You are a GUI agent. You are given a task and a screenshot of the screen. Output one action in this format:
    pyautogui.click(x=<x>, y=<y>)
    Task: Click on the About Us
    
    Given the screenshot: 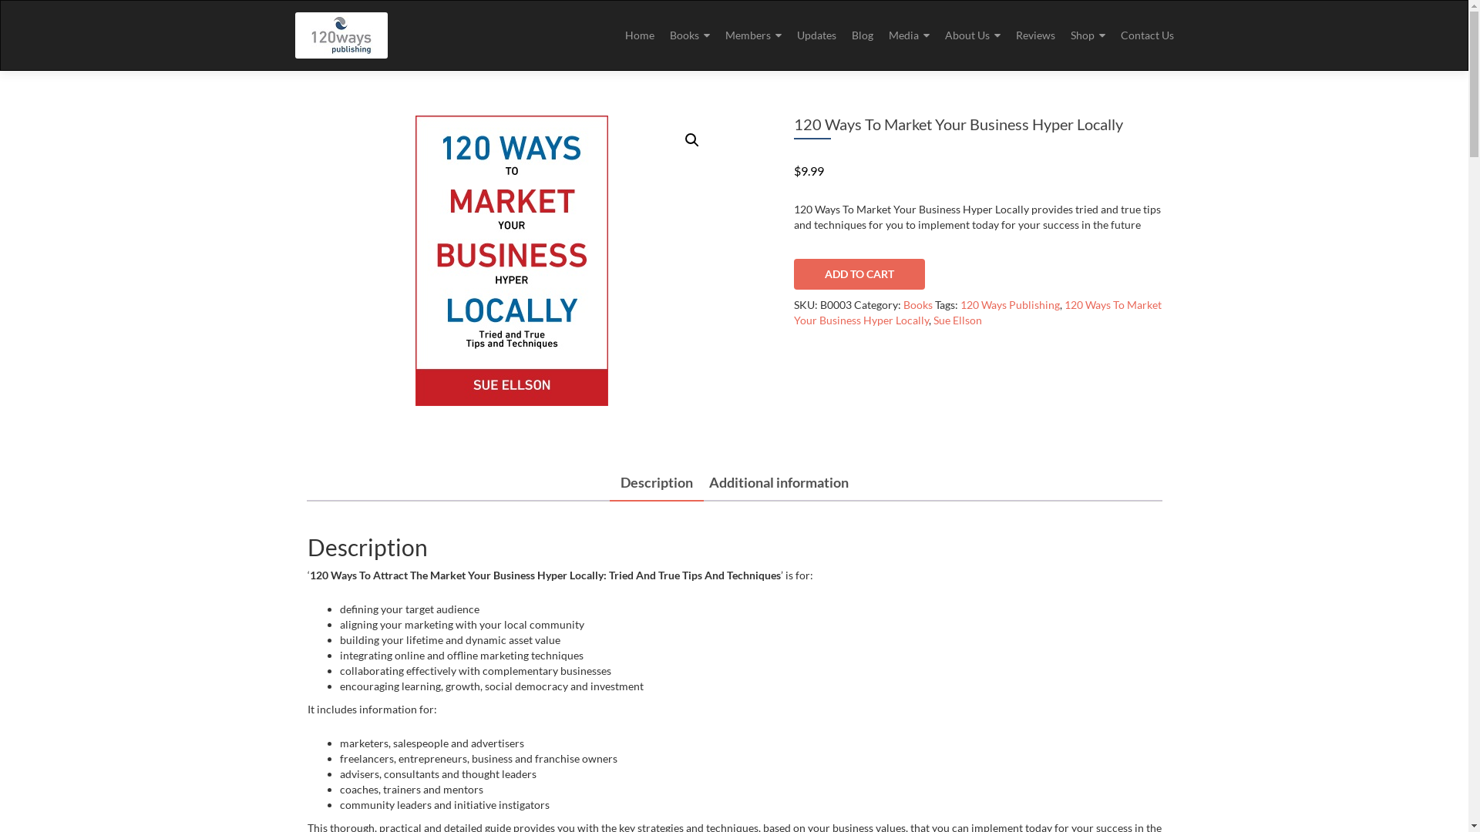 What is the action you would take?
    pyautogui.click(x=973, y=35)
    